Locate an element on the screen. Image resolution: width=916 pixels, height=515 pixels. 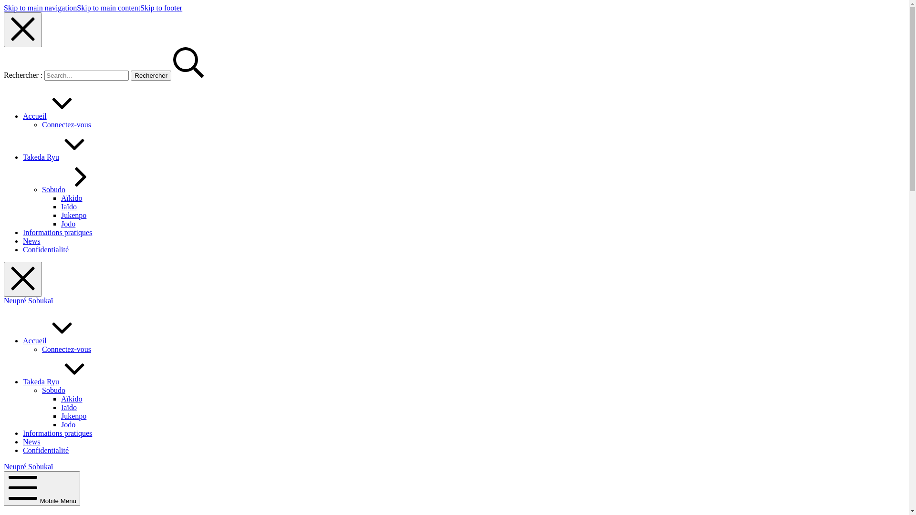
Accueil is located at coordinates (50, 340).